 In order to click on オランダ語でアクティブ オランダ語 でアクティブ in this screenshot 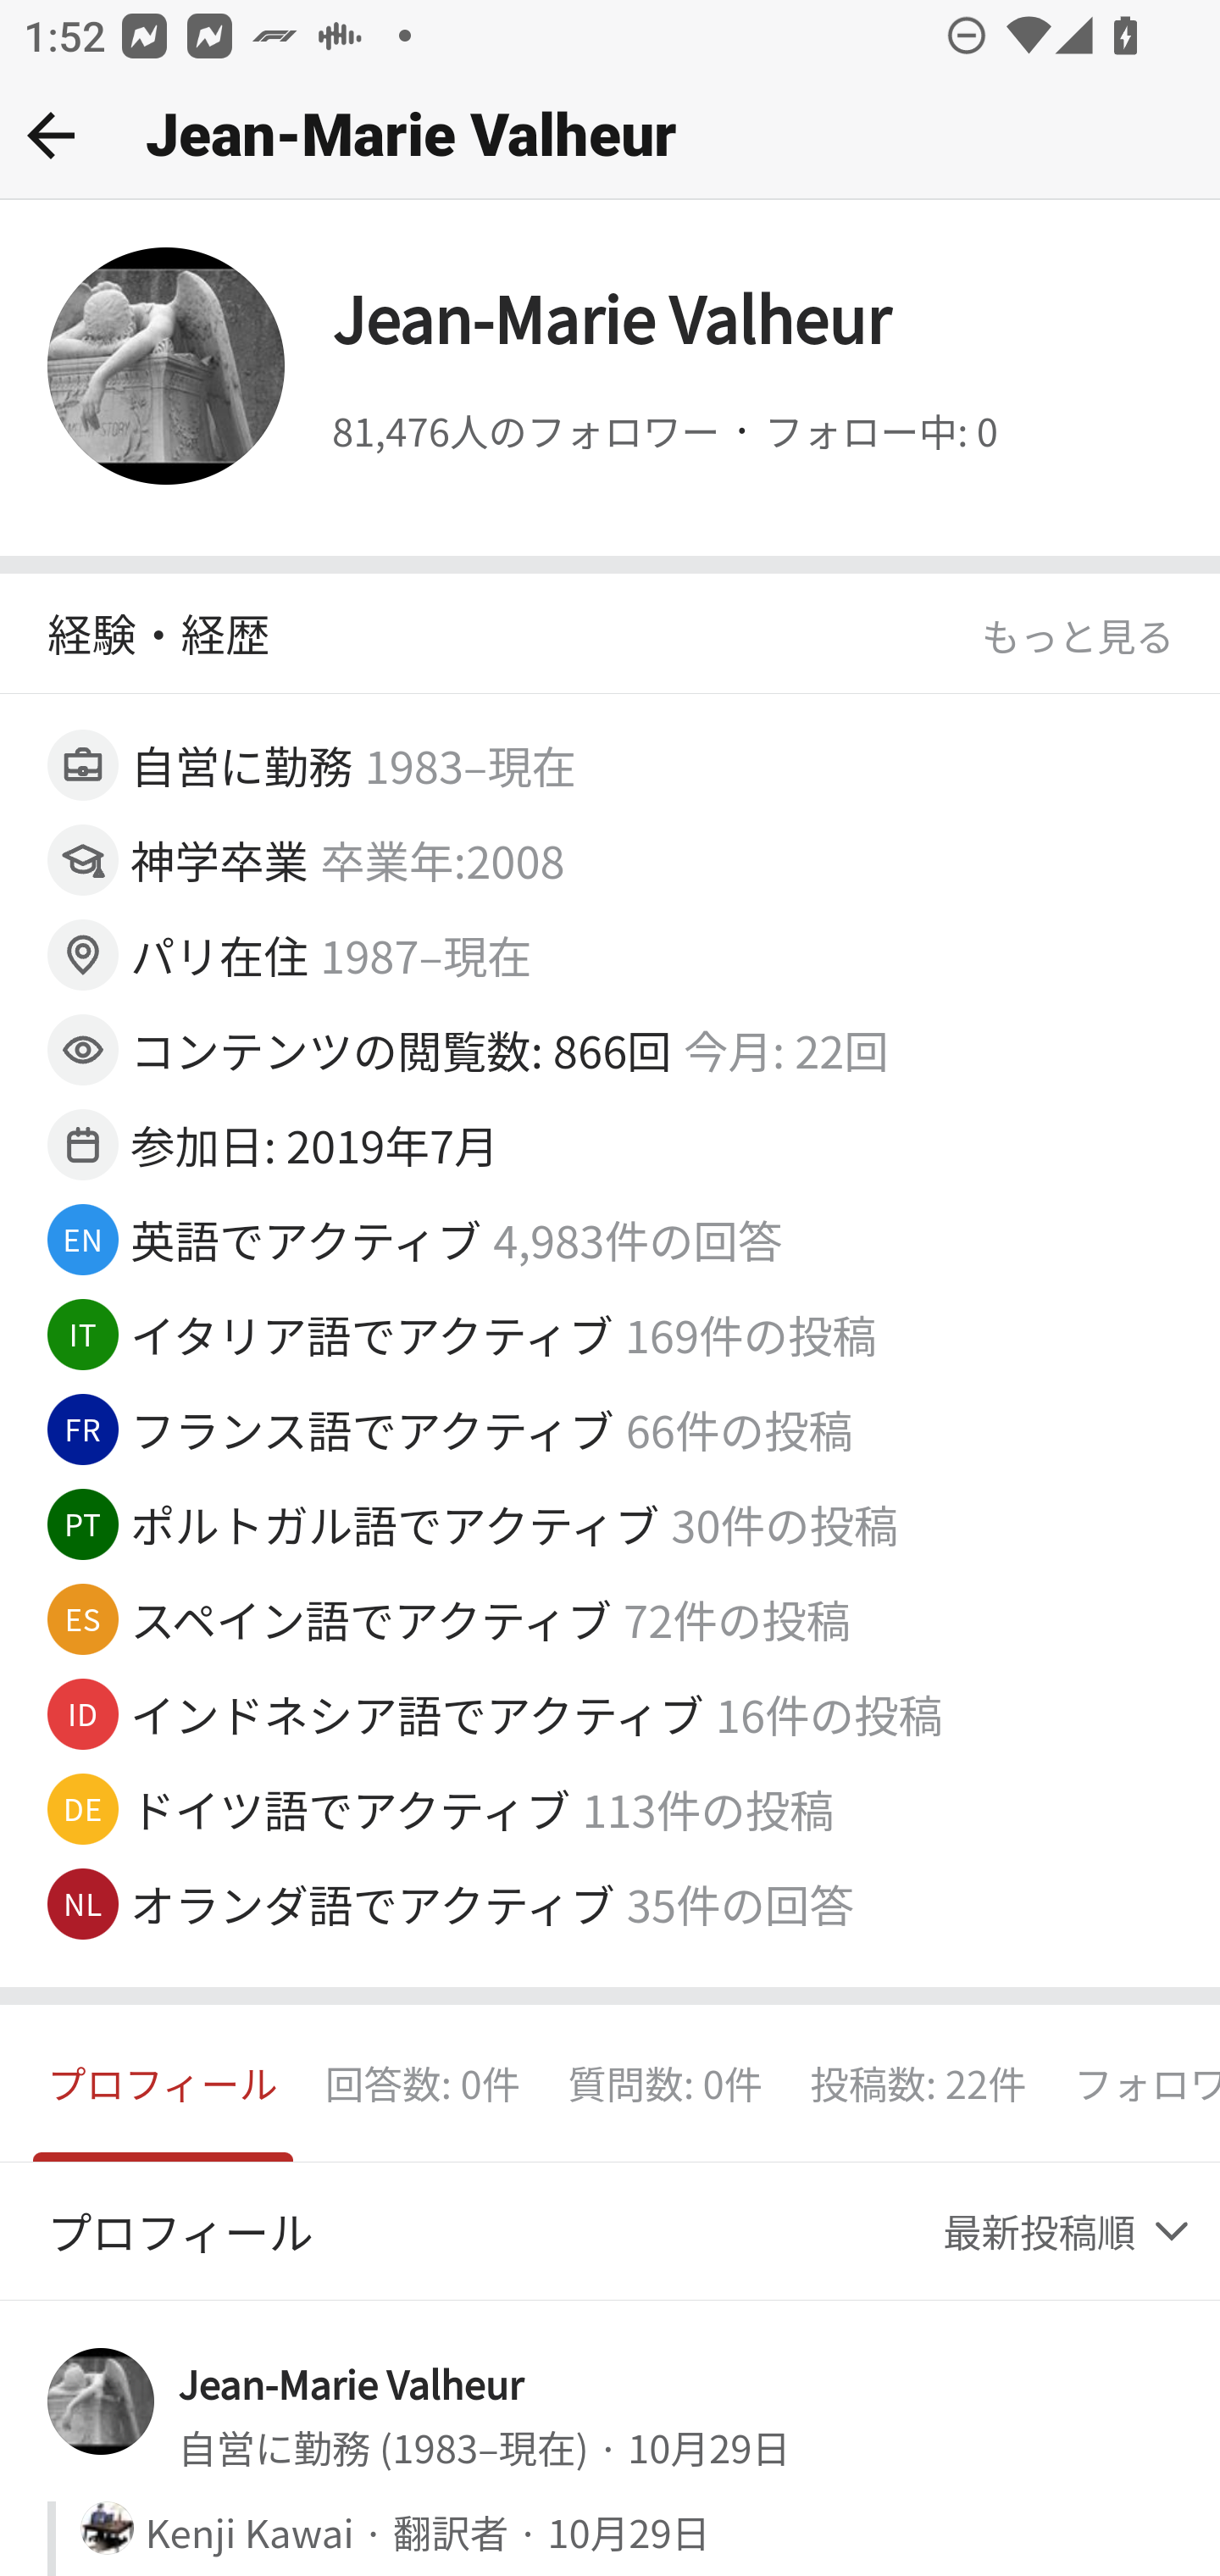, I will do `click(374, 1903)`.